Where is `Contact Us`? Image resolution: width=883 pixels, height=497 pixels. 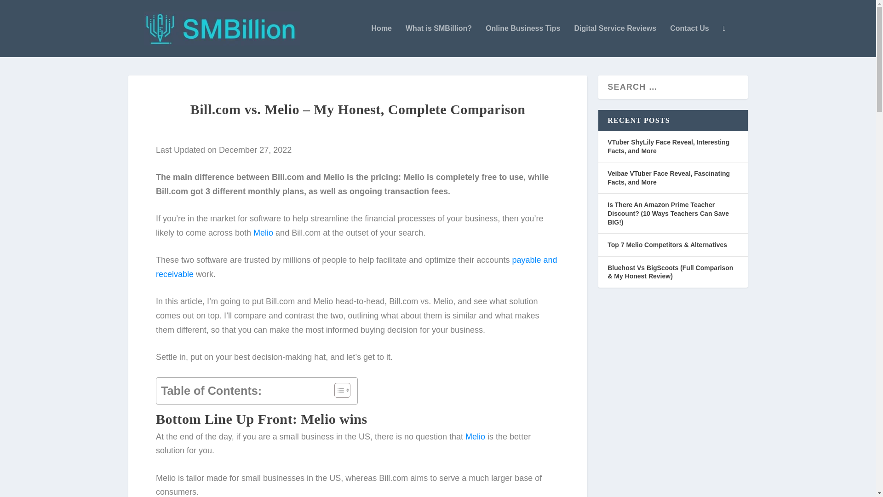
Contact Us is located at coordinates (689, 41).